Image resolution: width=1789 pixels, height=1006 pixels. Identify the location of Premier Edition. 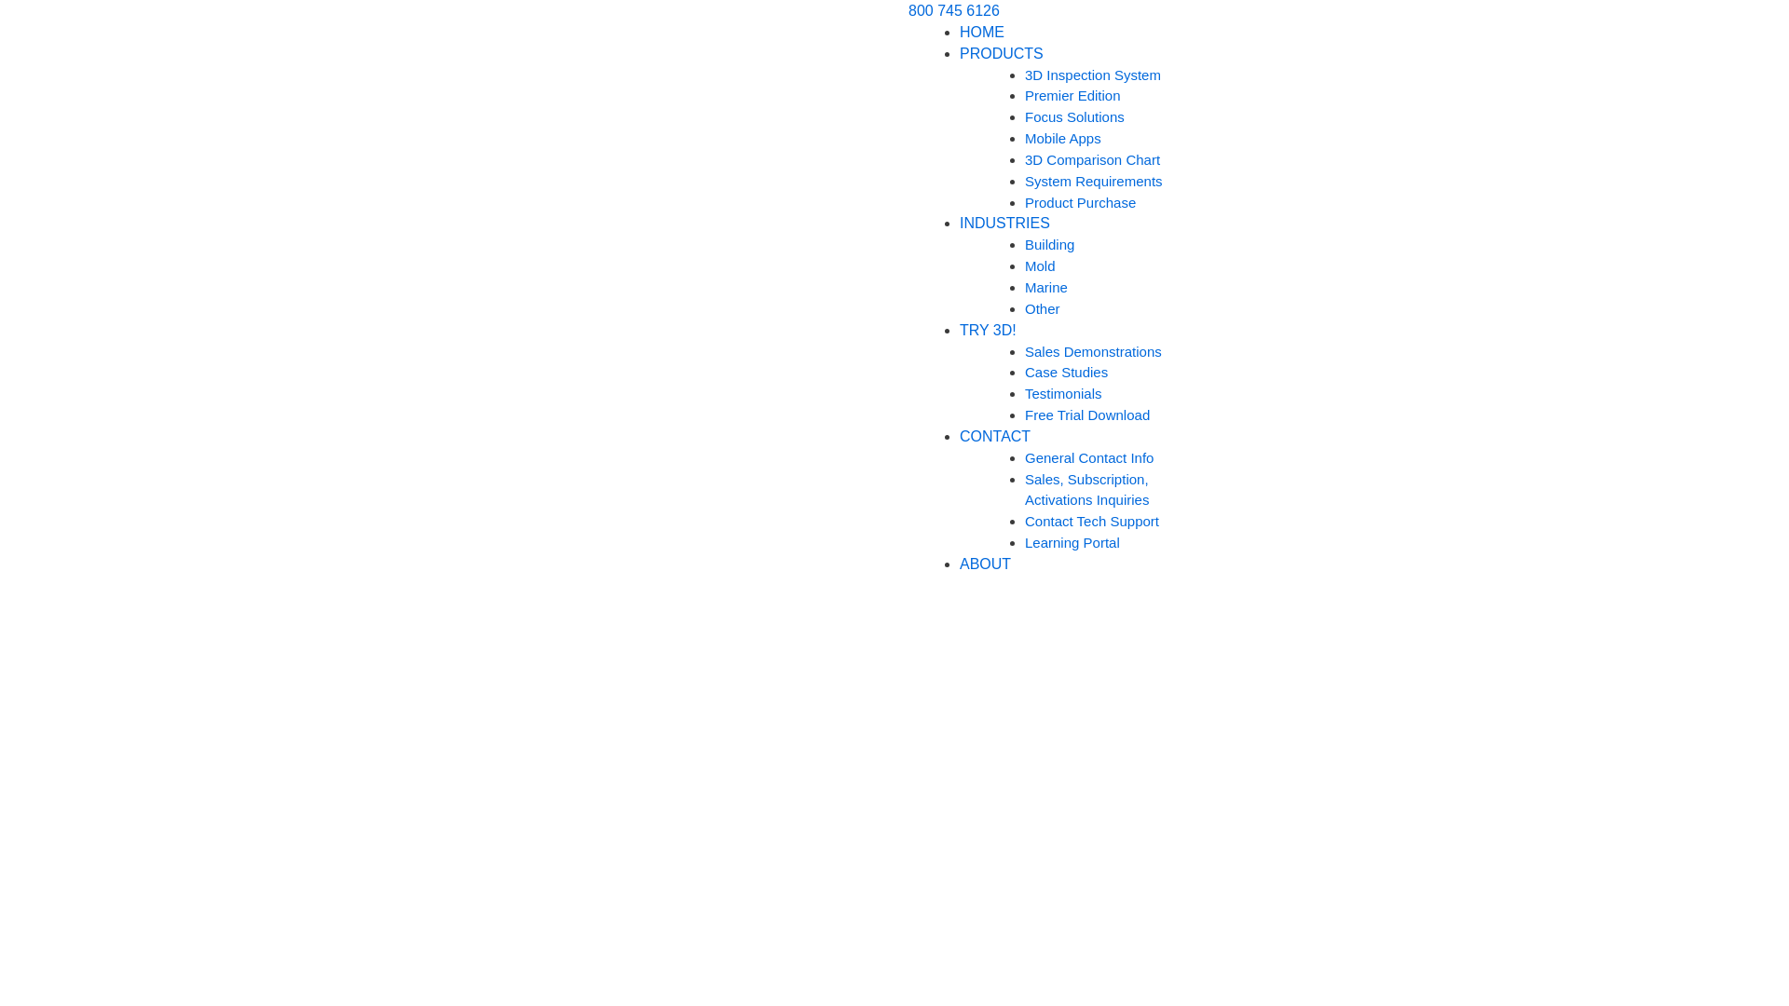
(1073, 95).